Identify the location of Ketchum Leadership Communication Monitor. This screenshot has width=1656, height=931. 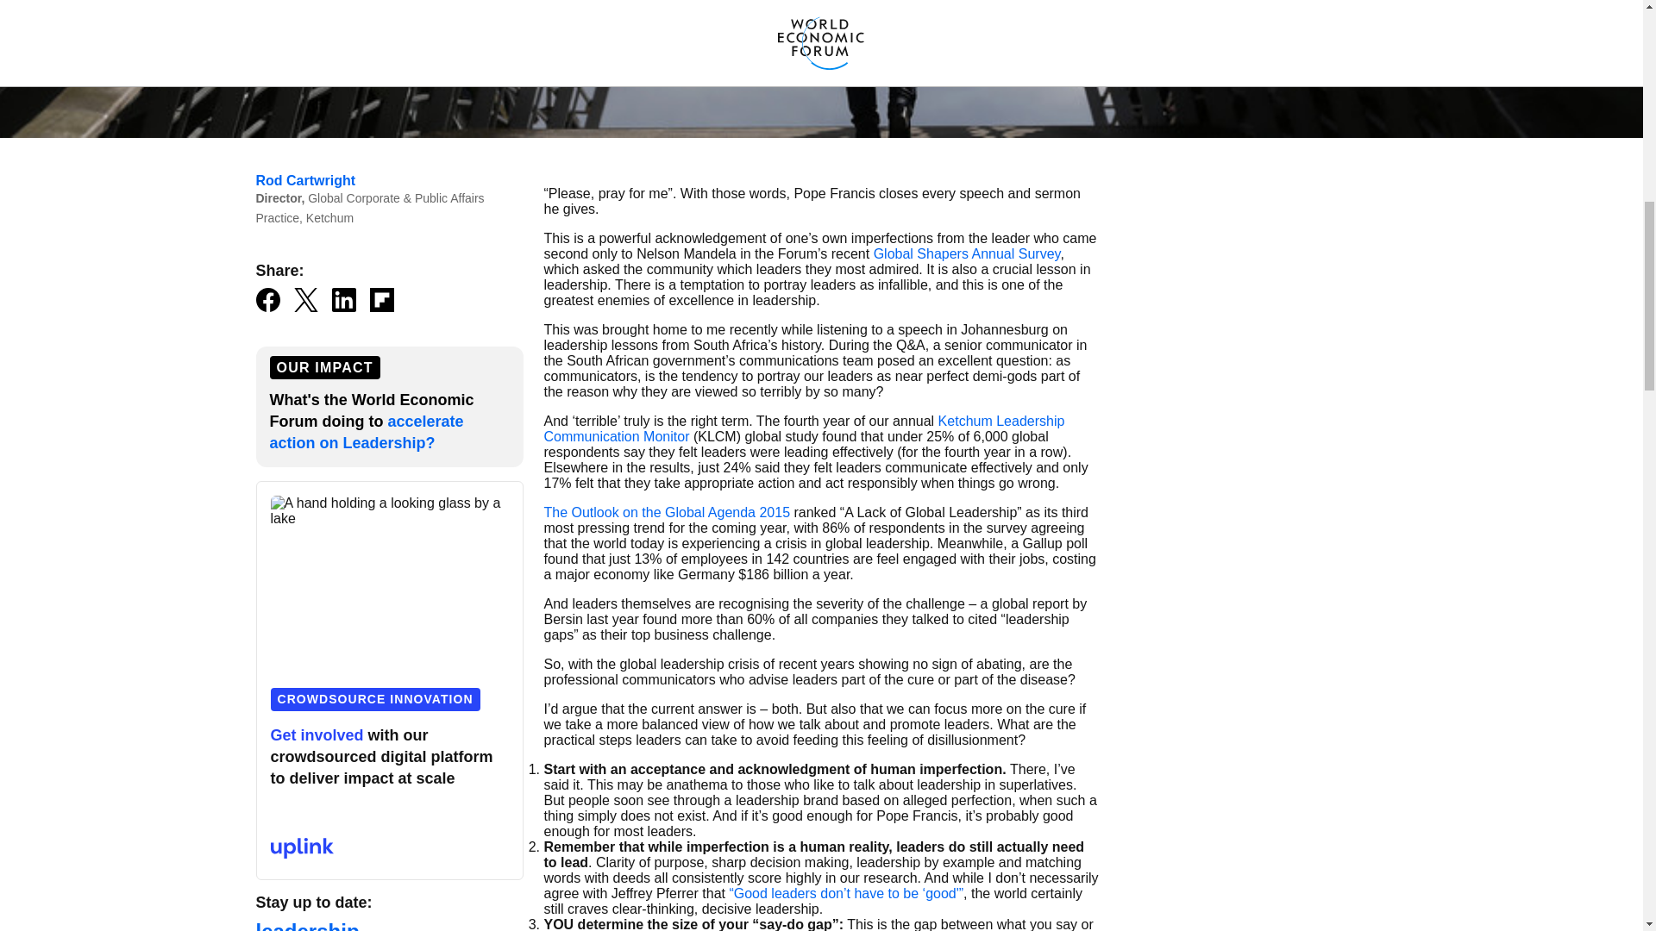
(804, 428).